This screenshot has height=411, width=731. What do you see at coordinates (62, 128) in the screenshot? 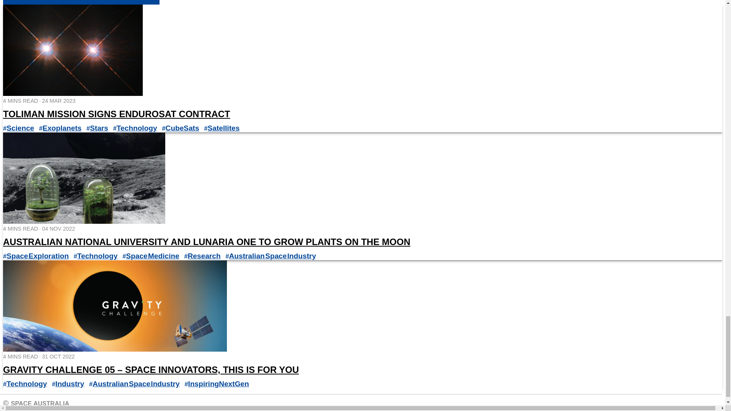
I see `Exoplanets` at bounding box center [62, 128].